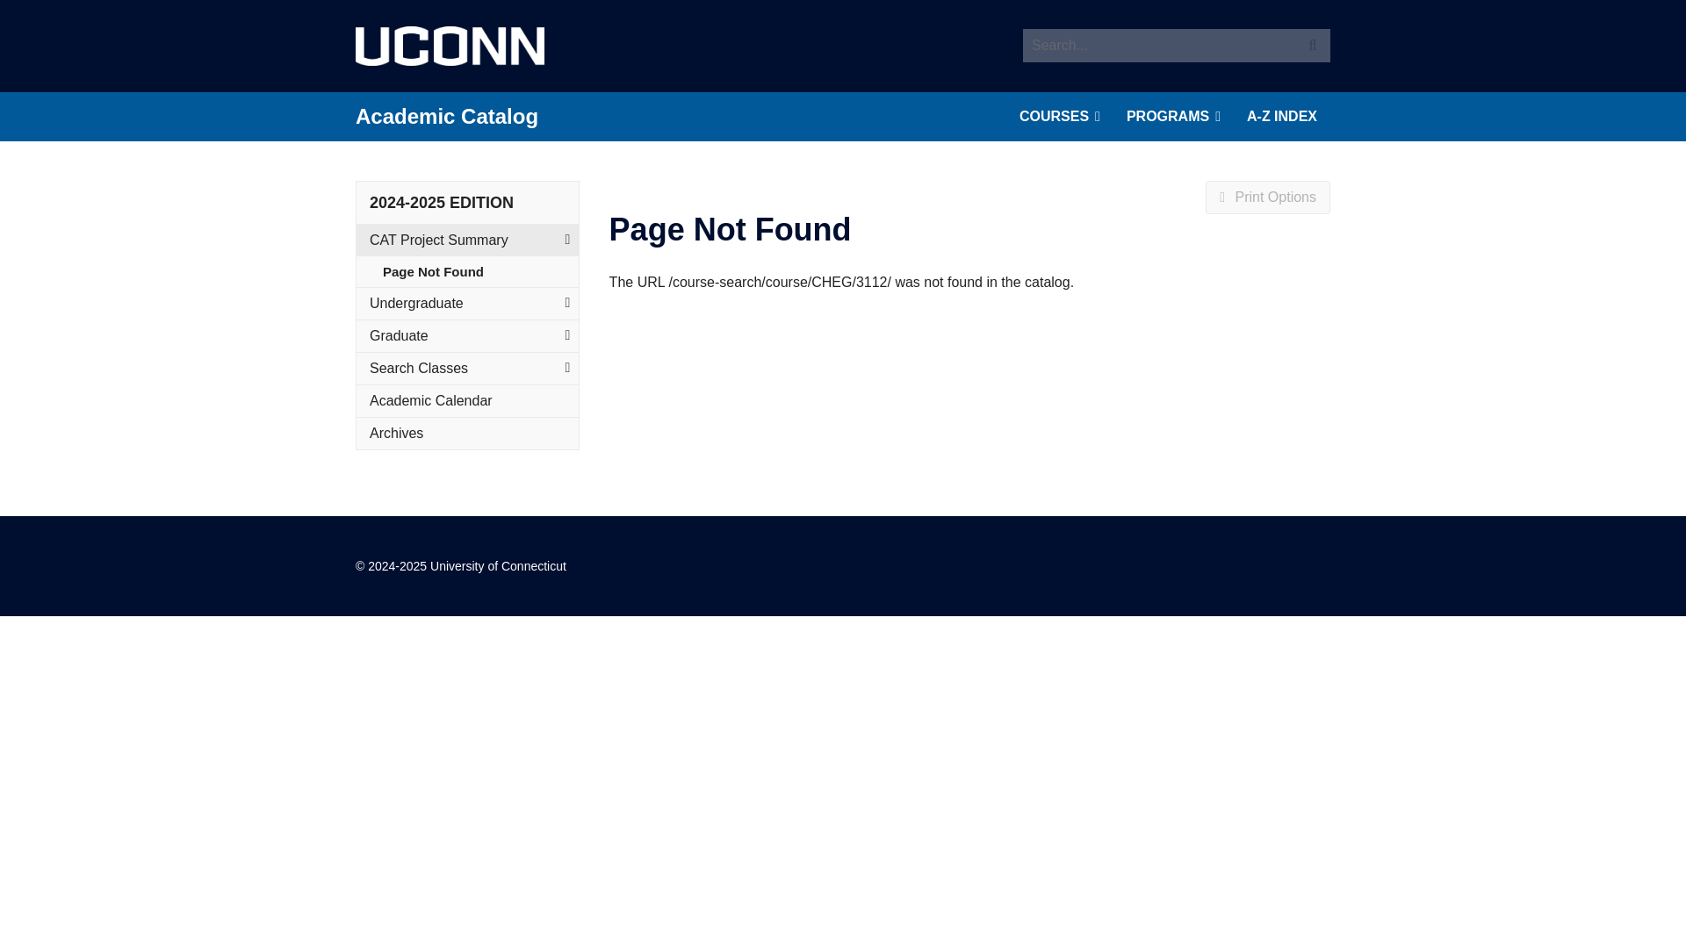 This screenshot has height=948, width=1686. I want to click on CAT Project Summary, so click(467, 240).